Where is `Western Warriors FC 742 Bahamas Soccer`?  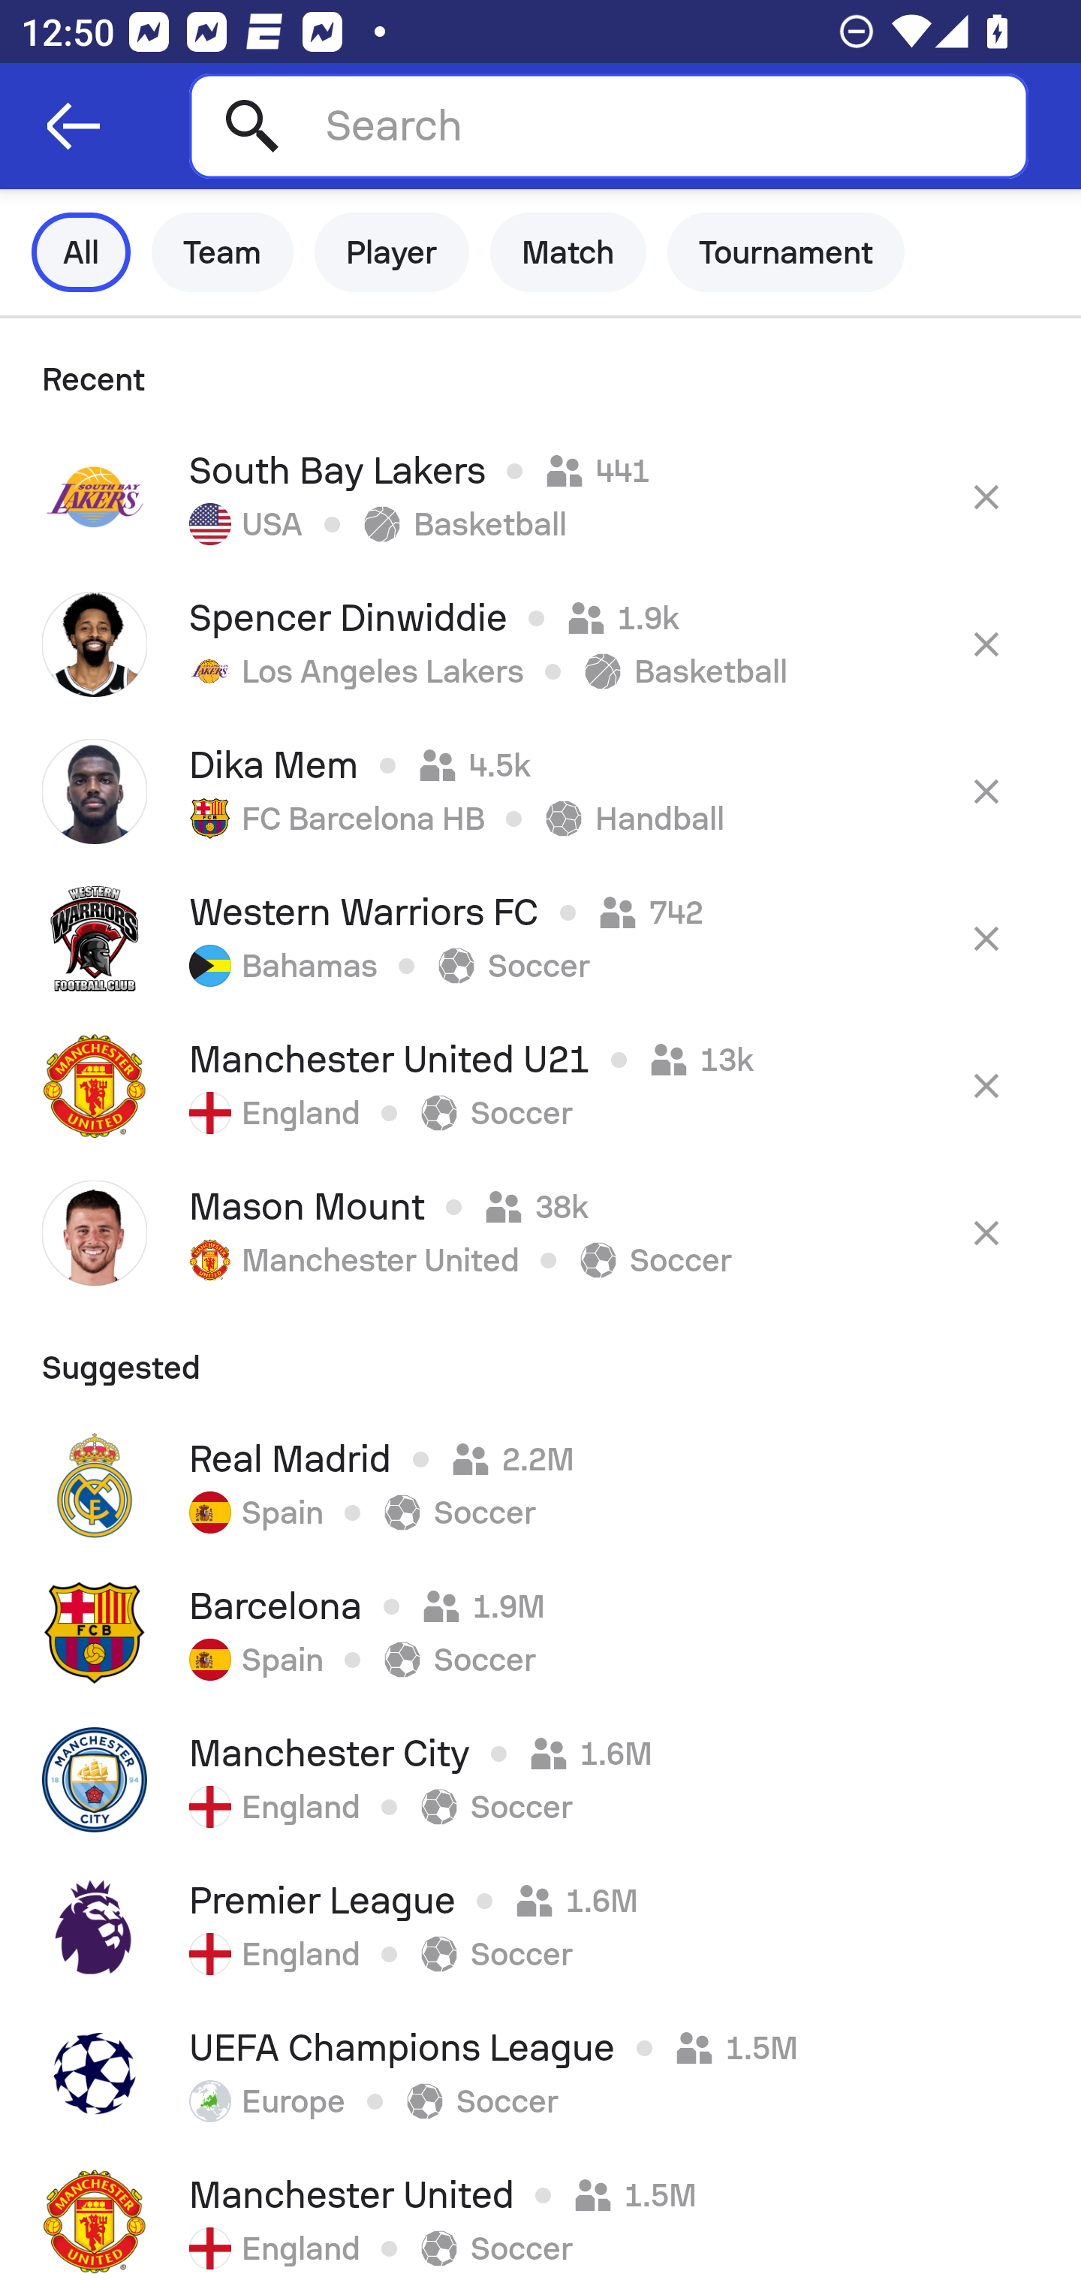 Western Warriors FC 742 Bahamas Soccer is located at coordinates (540, 938).